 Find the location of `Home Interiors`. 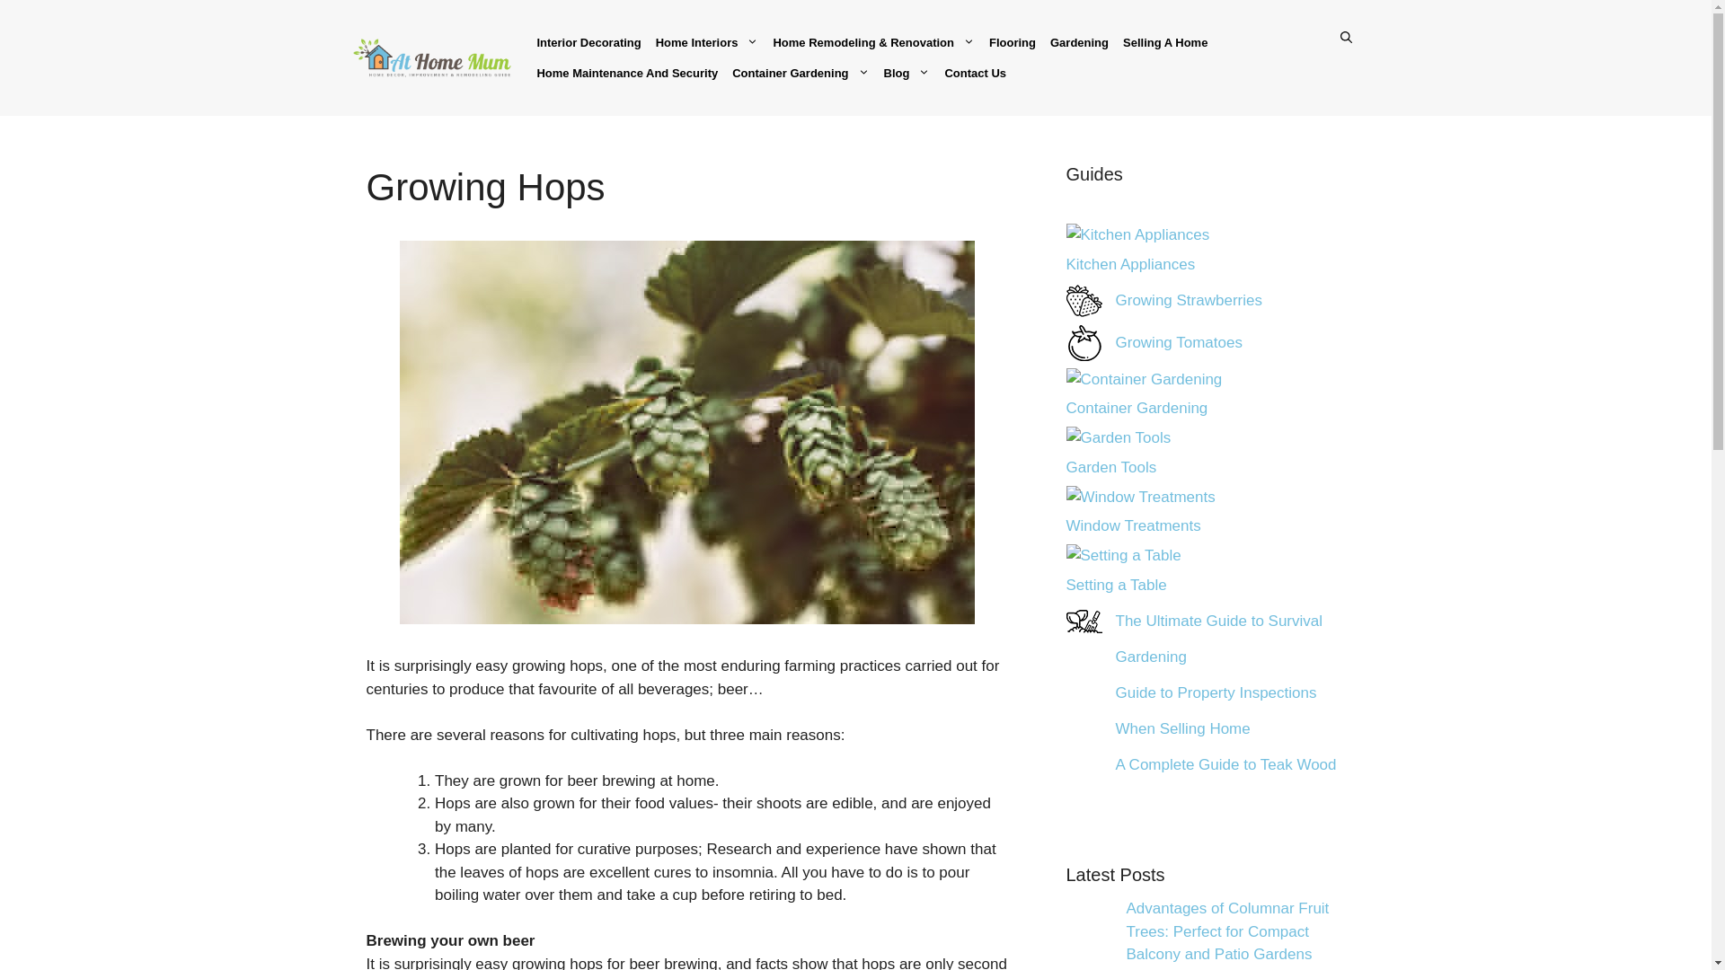

Home Interiors is located at coordinates (706, 41).